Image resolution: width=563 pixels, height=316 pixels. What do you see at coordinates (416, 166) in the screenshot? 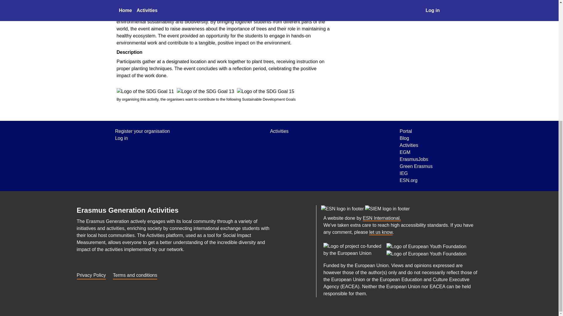
I see `Green Erasmus` at bounding box center [416, 166].